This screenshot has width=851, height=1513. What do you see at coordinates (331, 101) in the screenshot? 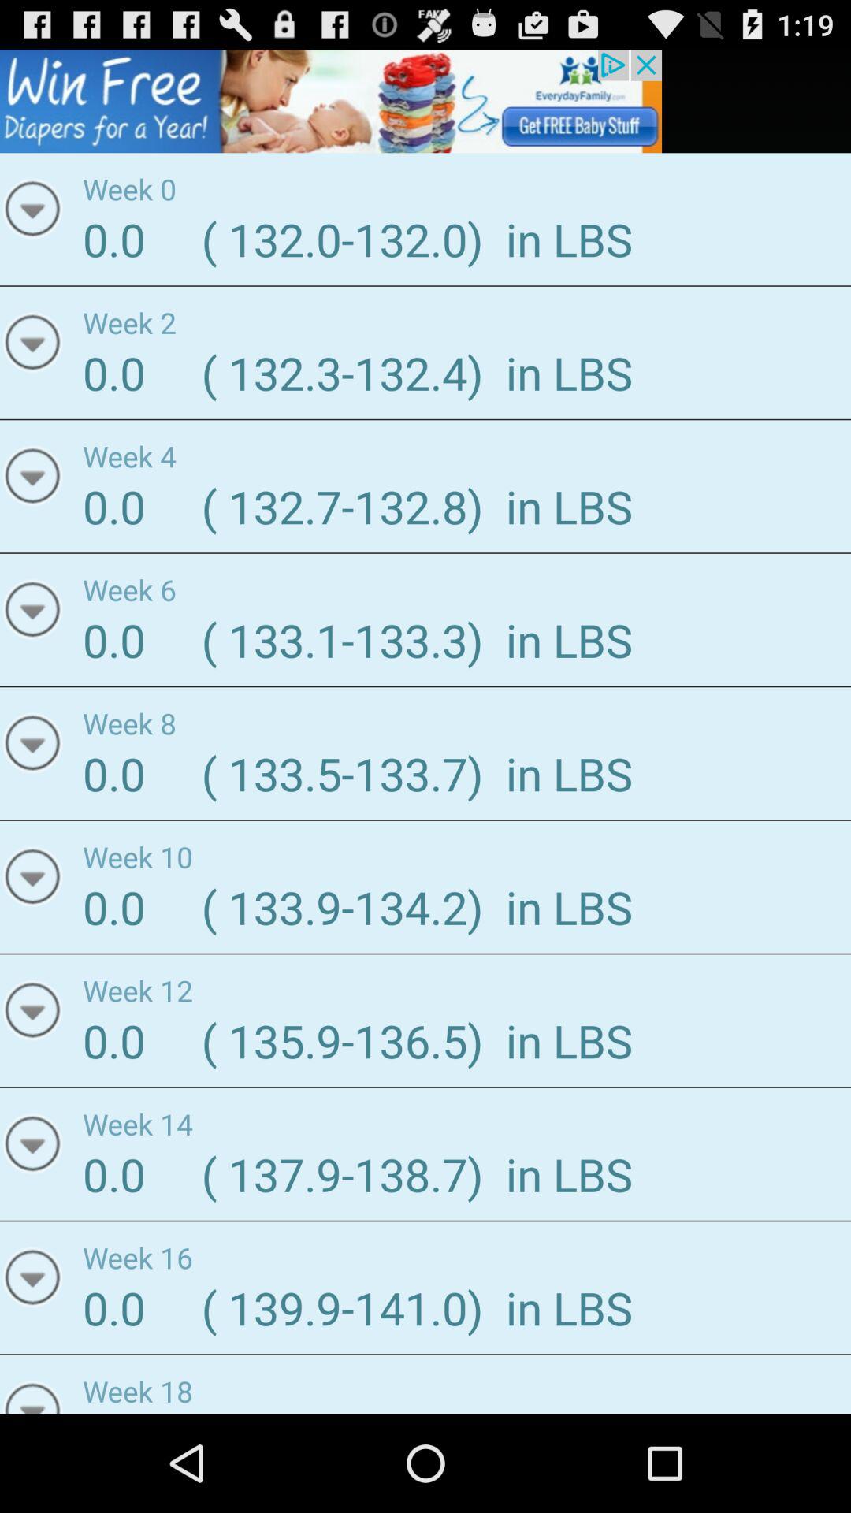
I see `show advertisement` at bounding box center [331, 101].